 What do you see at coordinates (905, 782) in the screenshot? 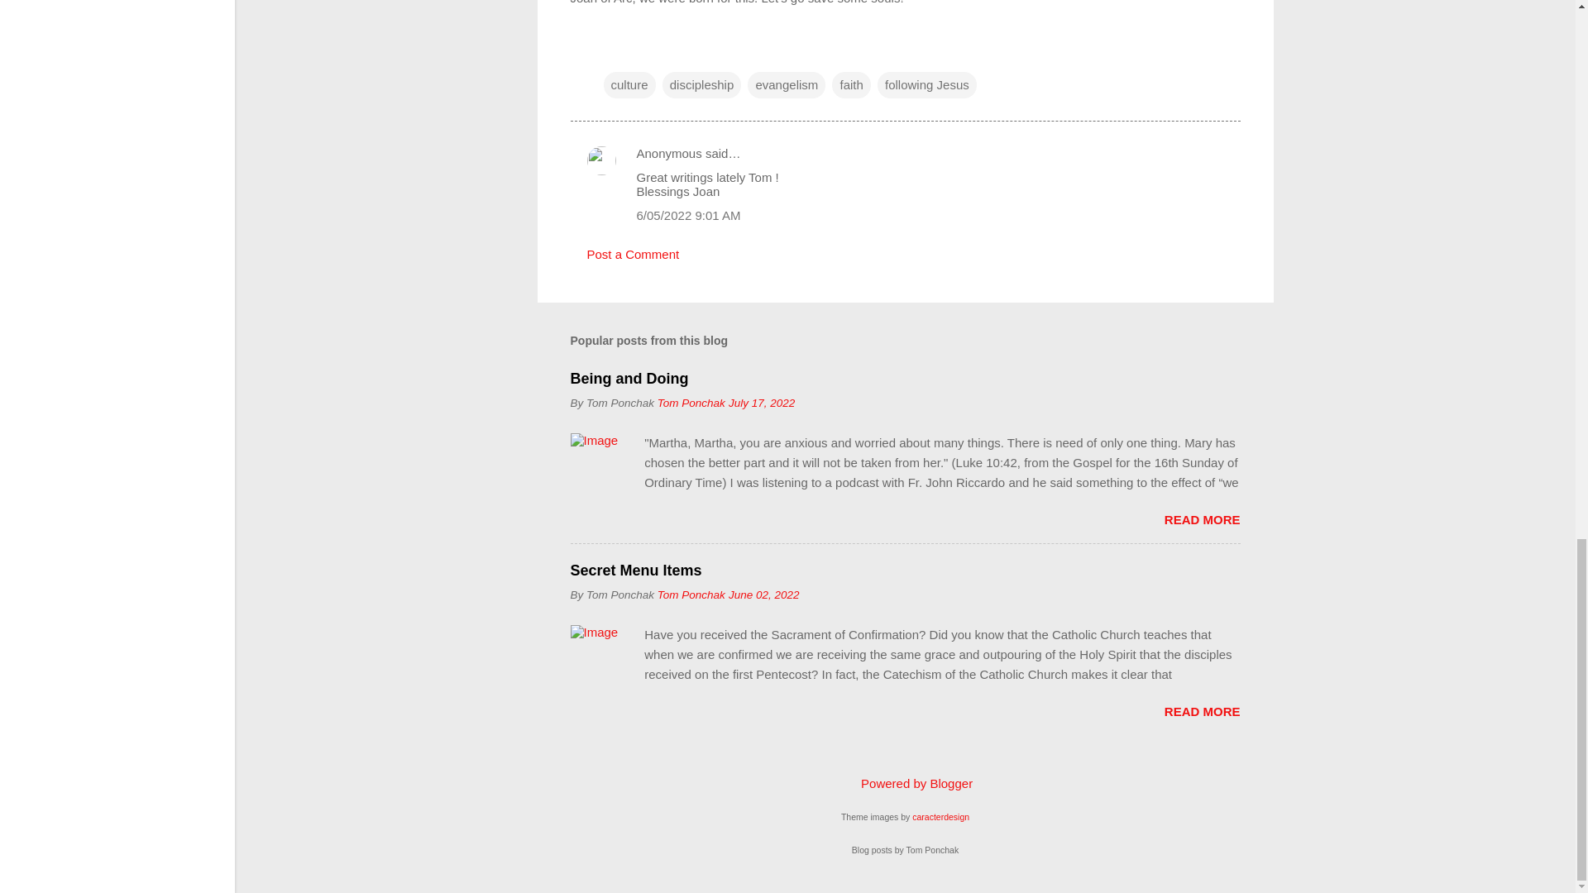
I see `Powered by Blogger` at bounding box center [905, 782].